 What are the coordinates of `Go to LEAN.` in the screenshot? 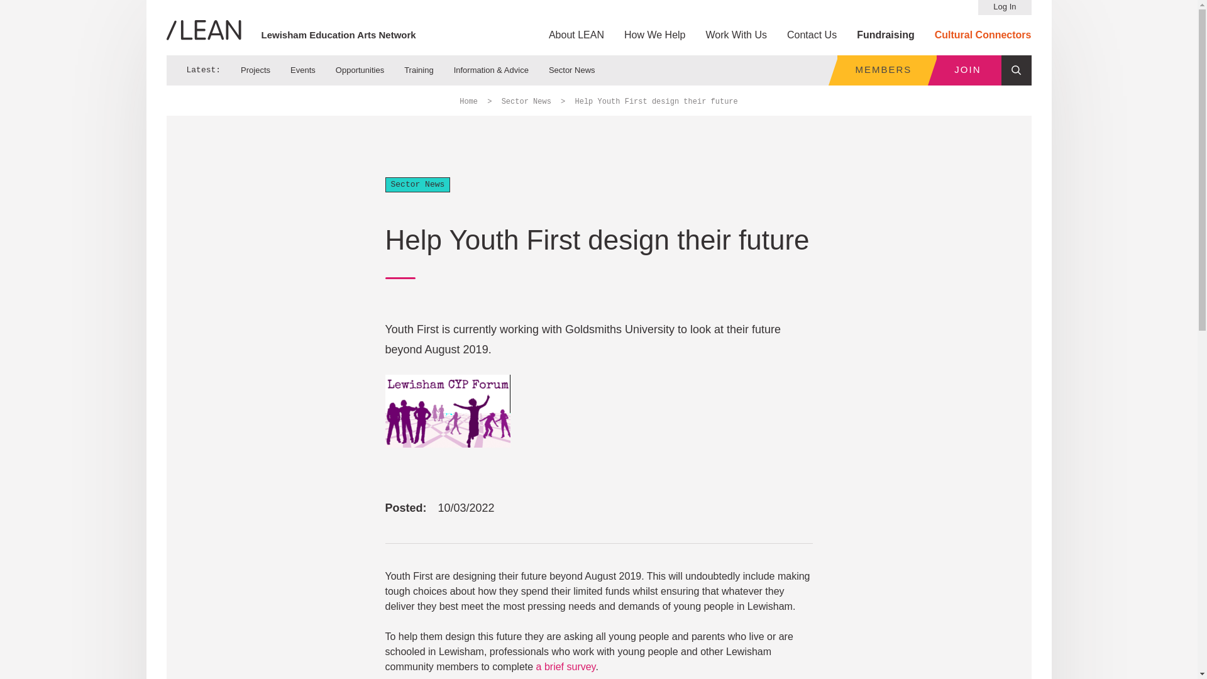 It's located at (469, 102).